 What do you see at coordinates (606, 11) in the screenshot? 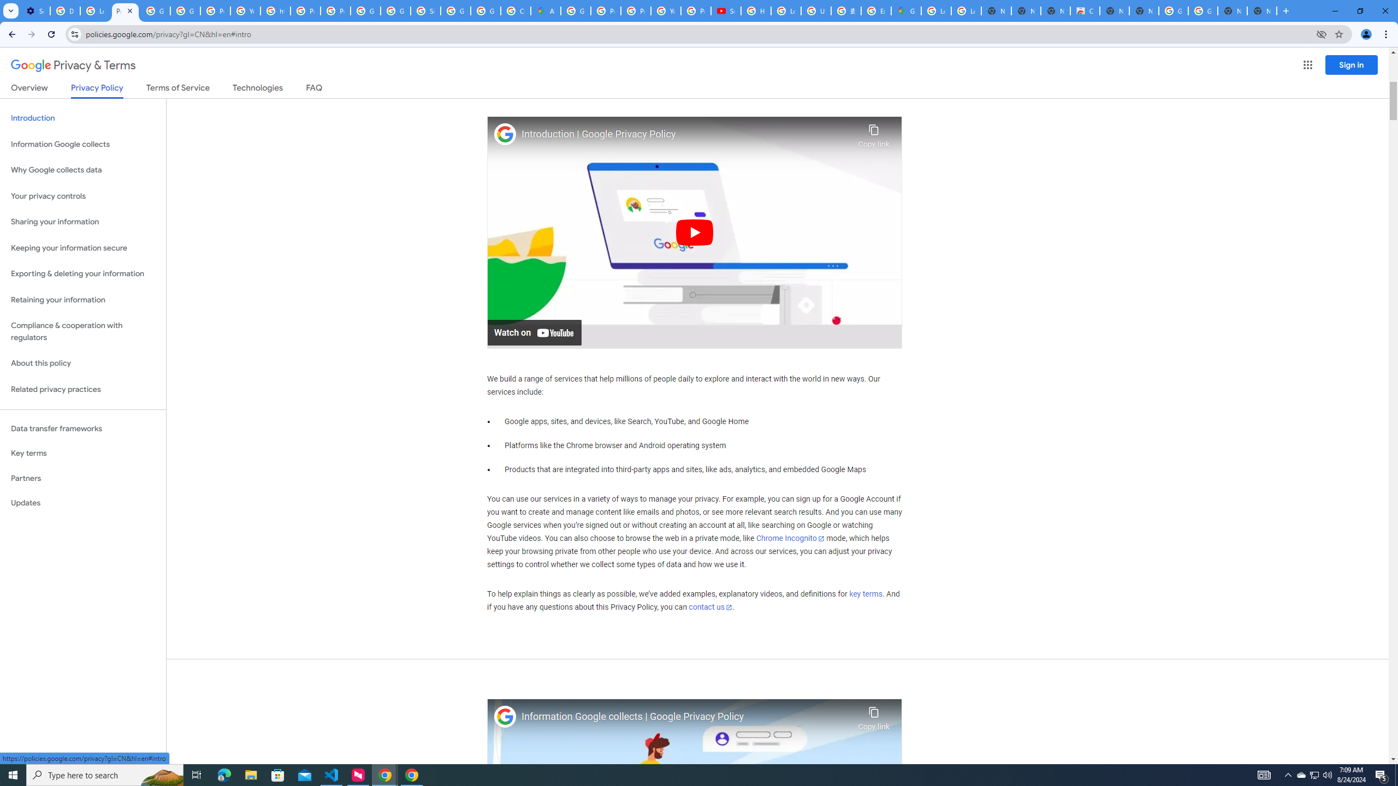
I see `Privacy Help Center - Policies Help` at bounding box center [606, 11].